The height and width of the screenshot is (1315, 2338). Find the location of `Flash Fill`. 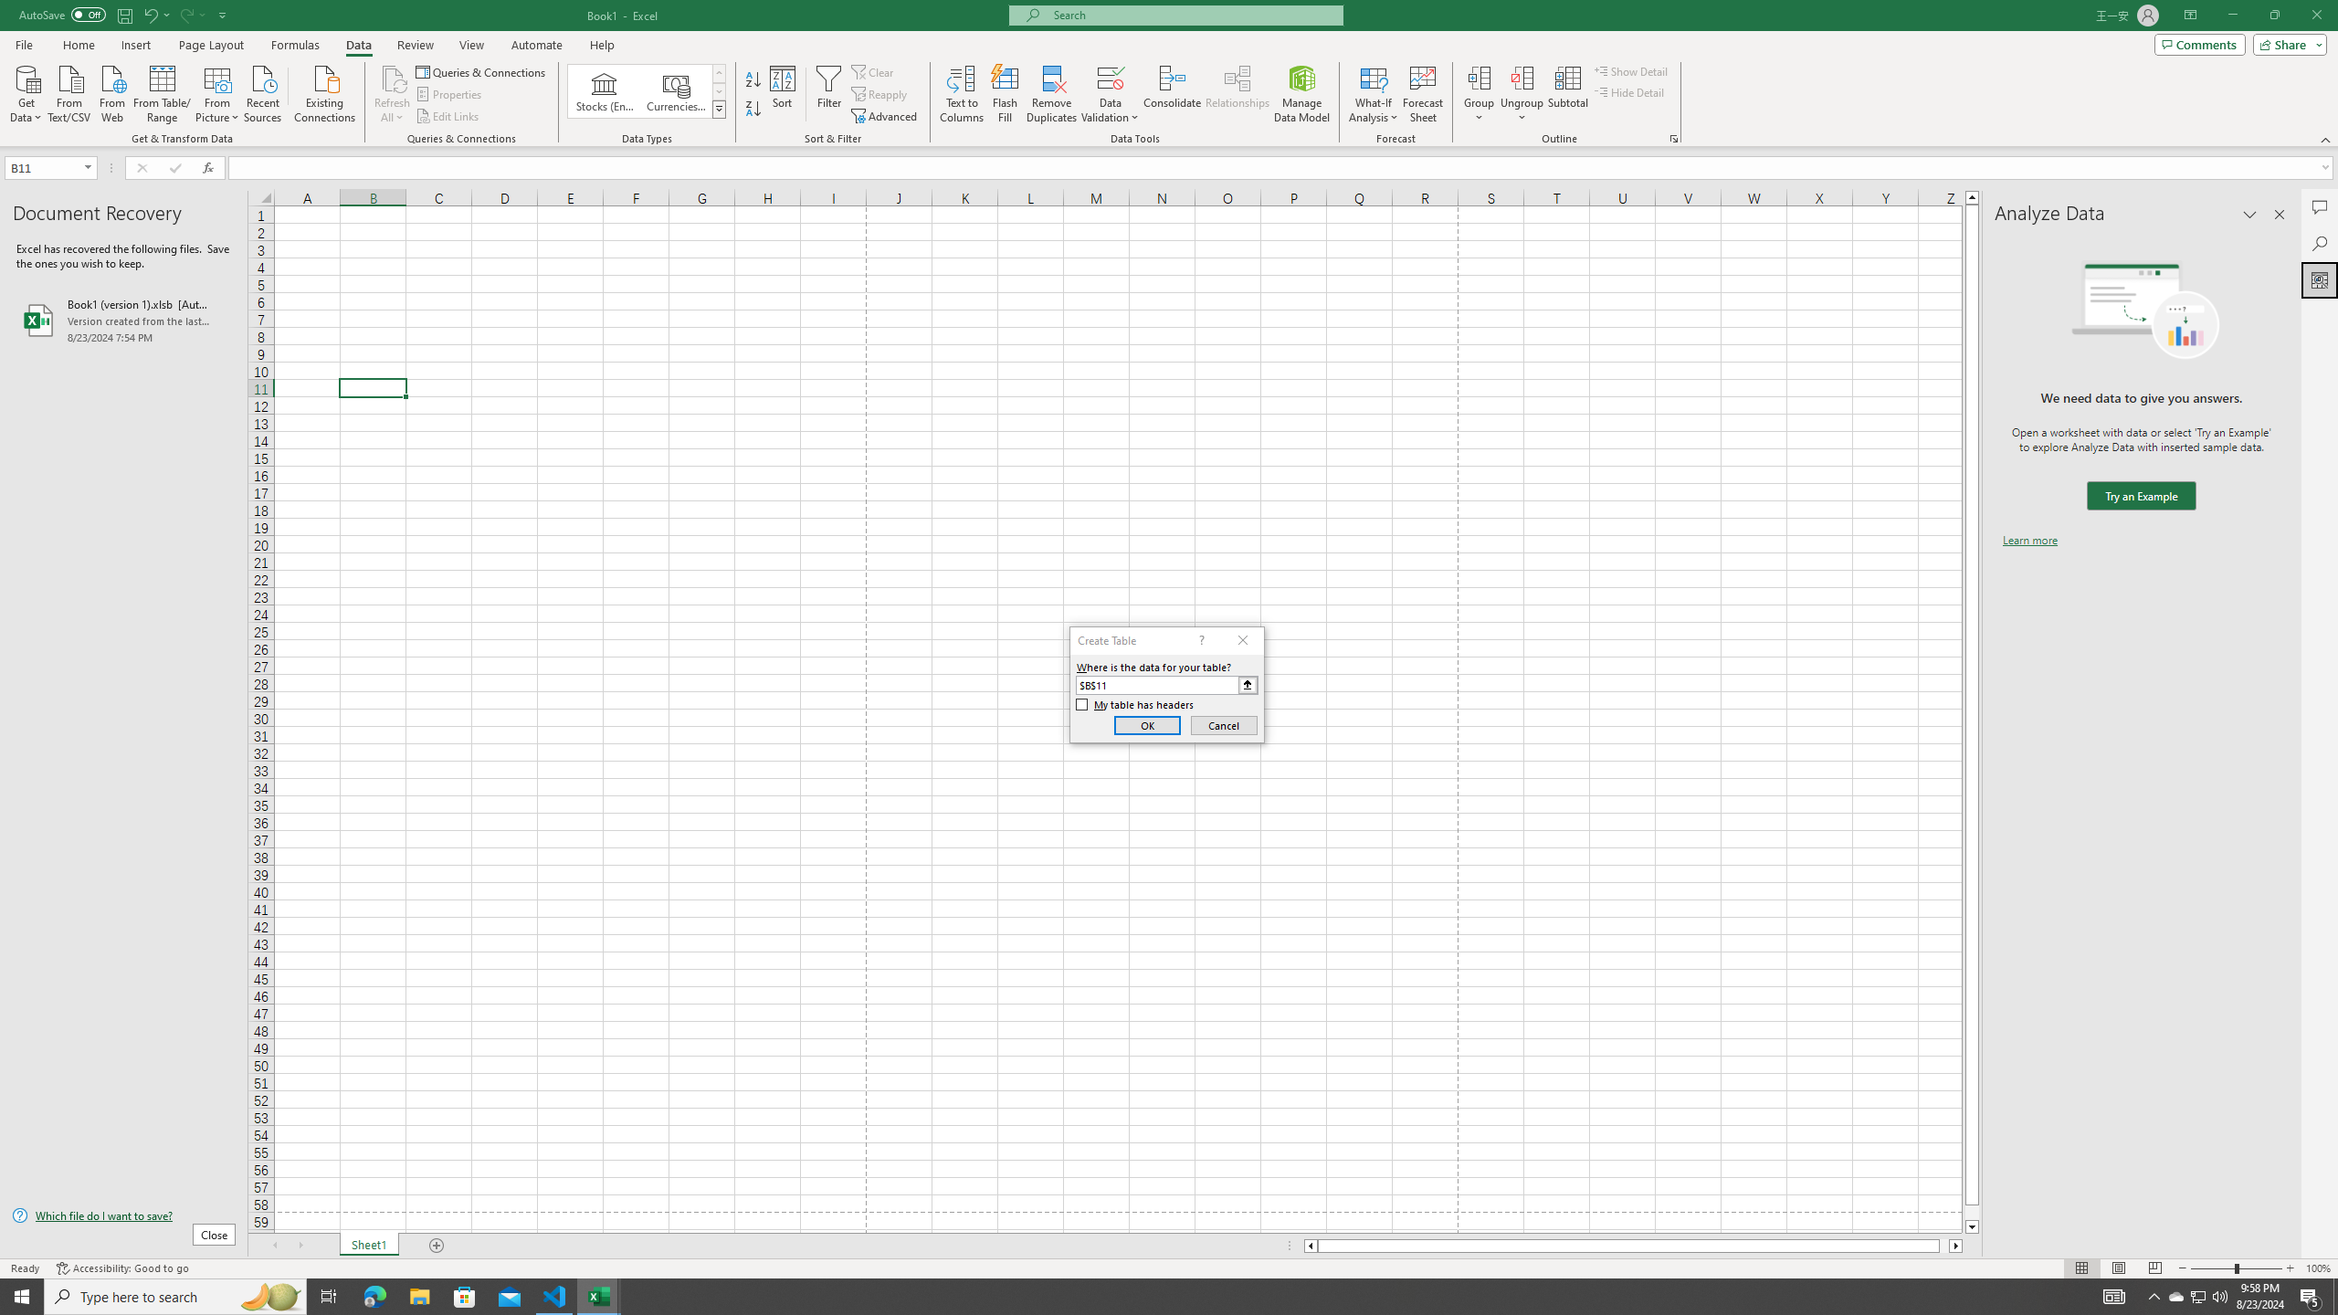

Flash Fill is located at coordinates (1005, 94).